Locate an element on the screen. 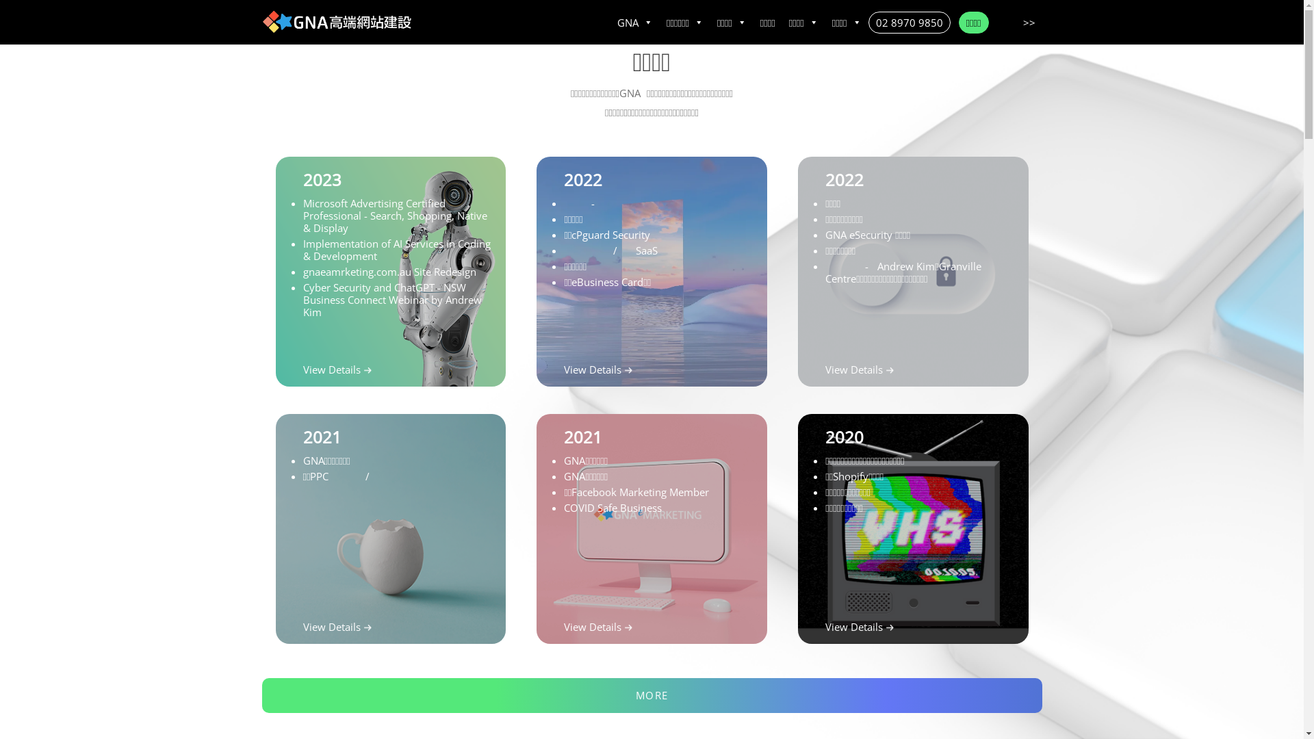 The width and height of the screenshot is (1314, 739). View Details is located at coordinates (854, 369).